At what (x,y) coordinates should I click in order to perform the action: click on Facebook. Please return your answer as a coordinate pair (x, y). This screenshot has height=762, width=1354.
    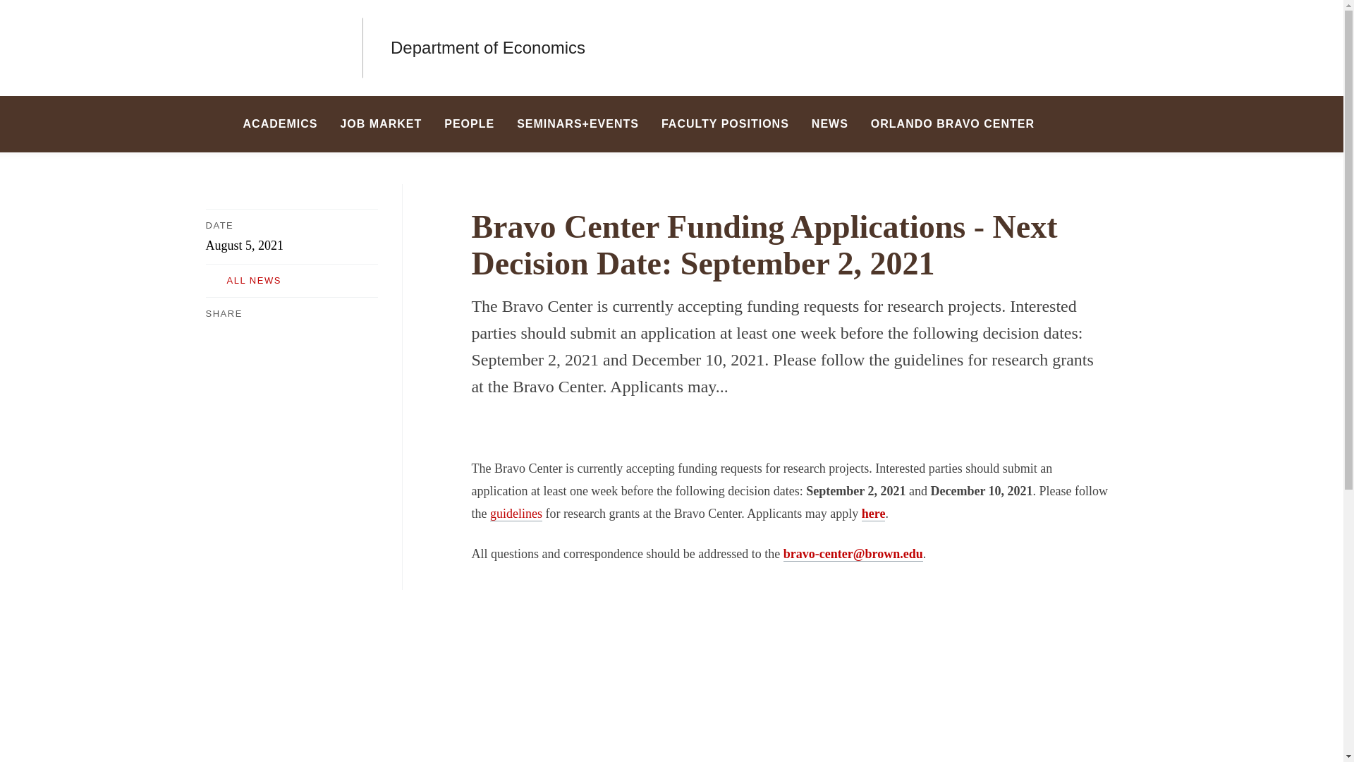
    Looking at the image, I should click on (214, 332).